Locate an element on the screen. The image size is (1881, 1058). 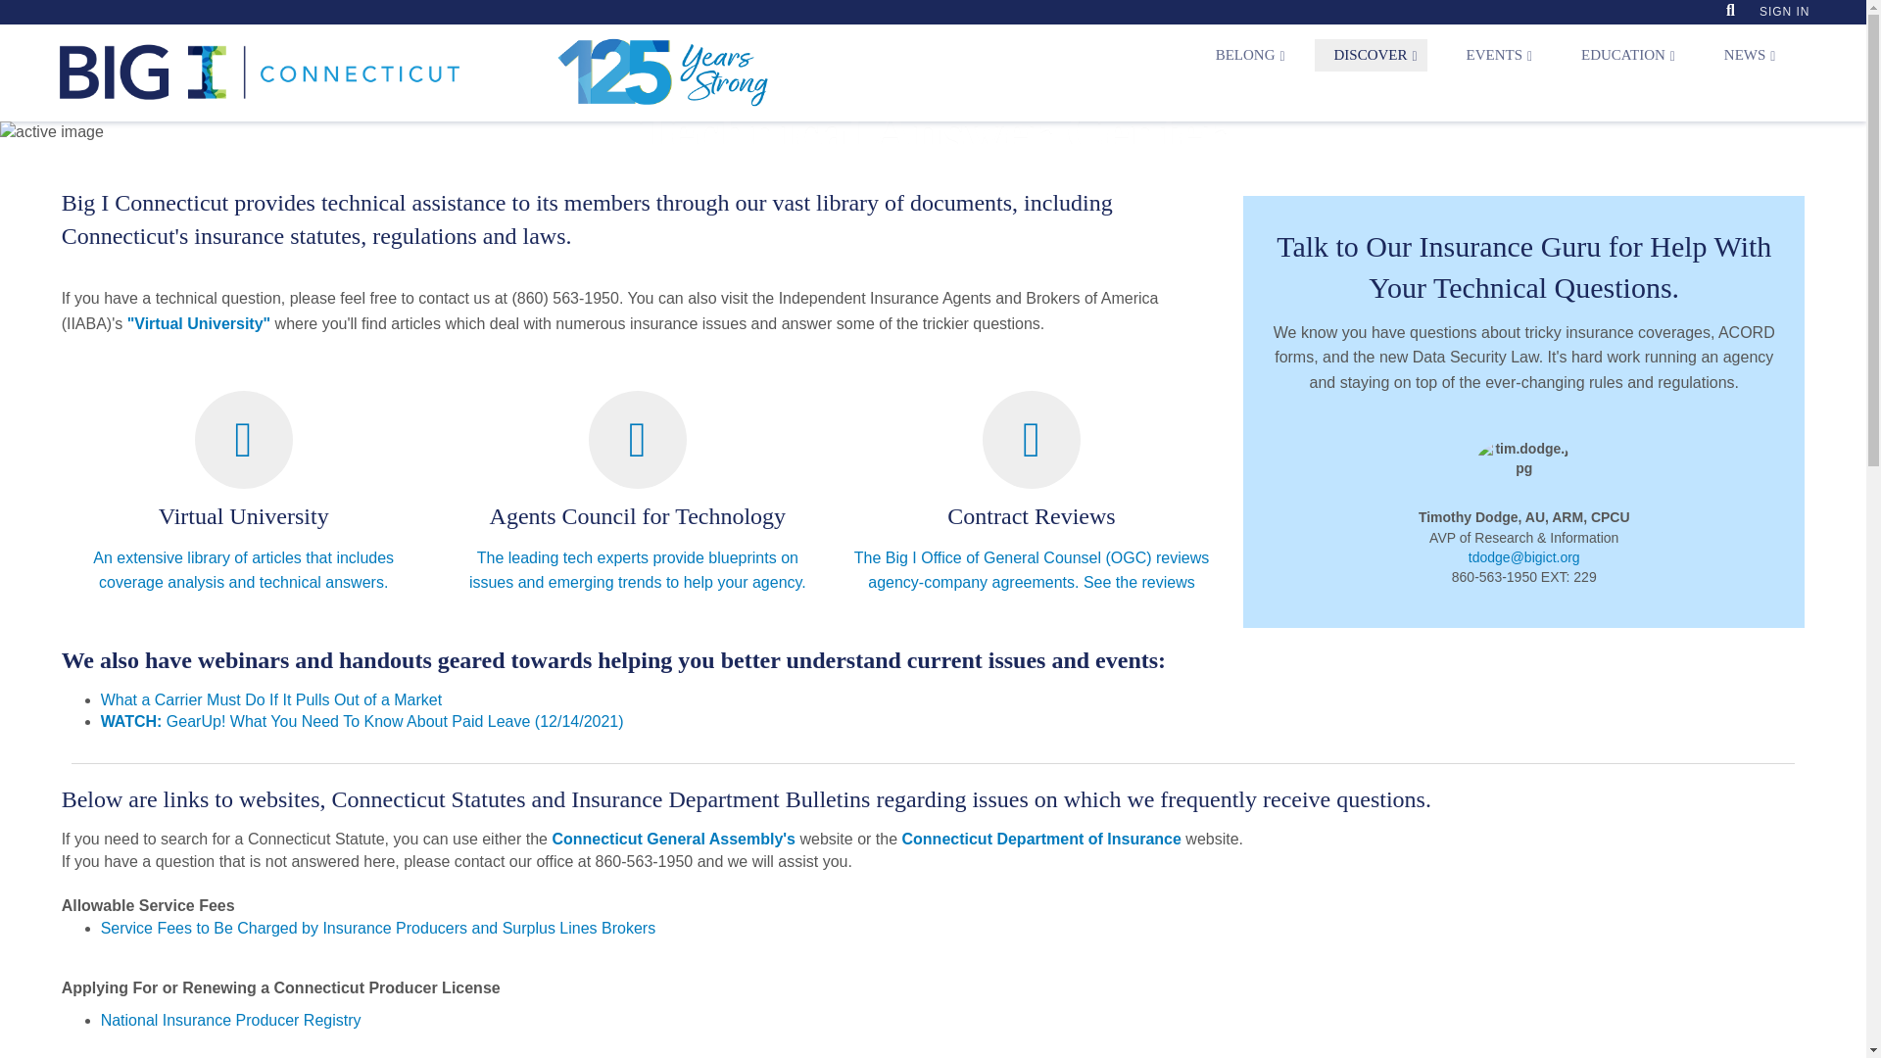
Sign In to access benefits is located at coordinates (1783, 12).